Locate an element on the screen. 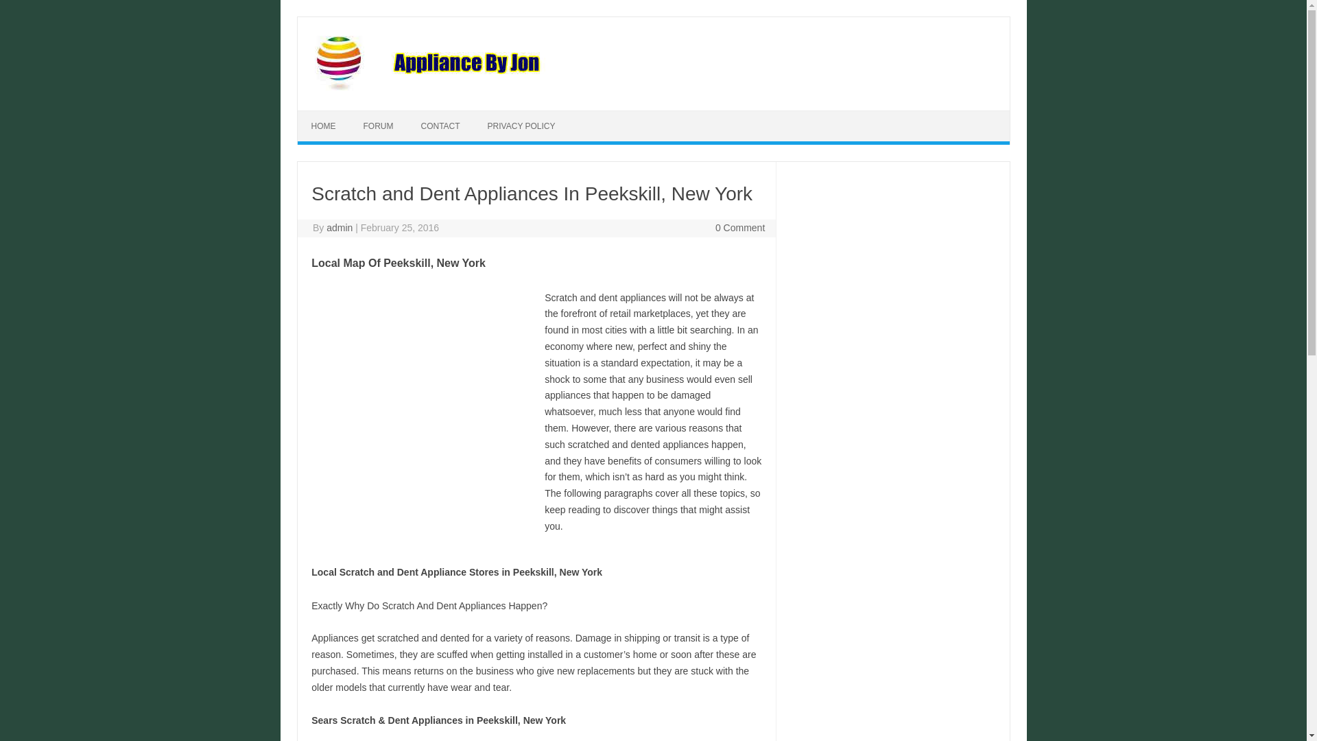  0 Comment is located at coordinates (739, 228).